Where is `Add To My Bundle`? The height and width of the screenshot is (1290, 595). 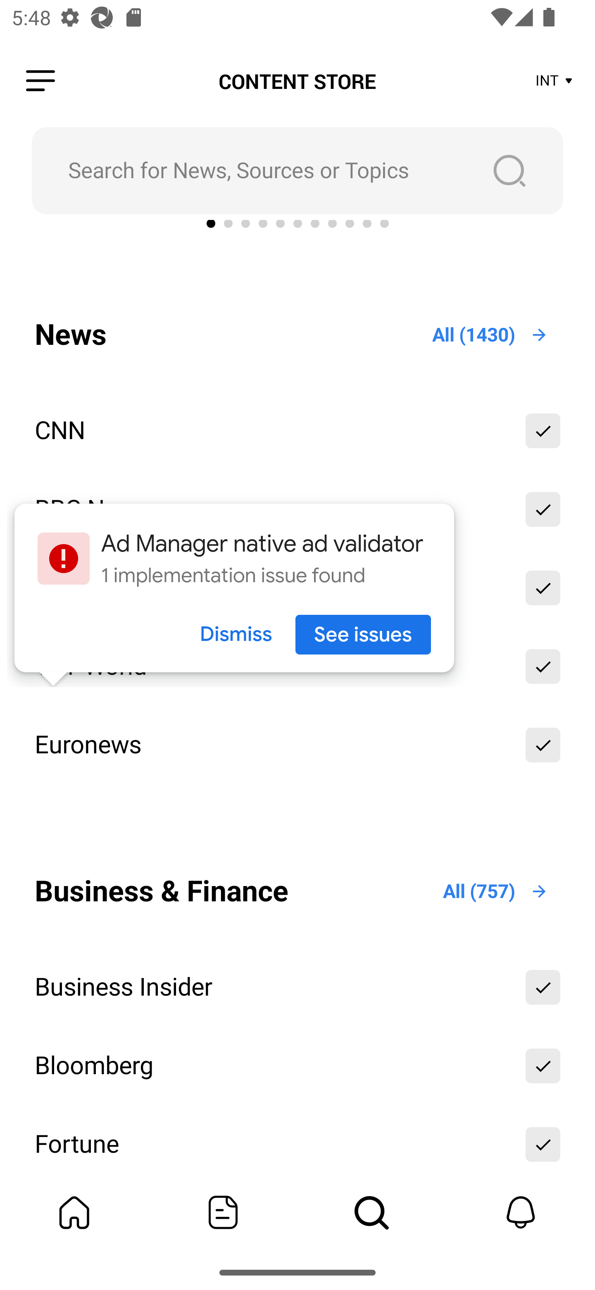 Add To My Bundle is located at coordinates (543, 1141).